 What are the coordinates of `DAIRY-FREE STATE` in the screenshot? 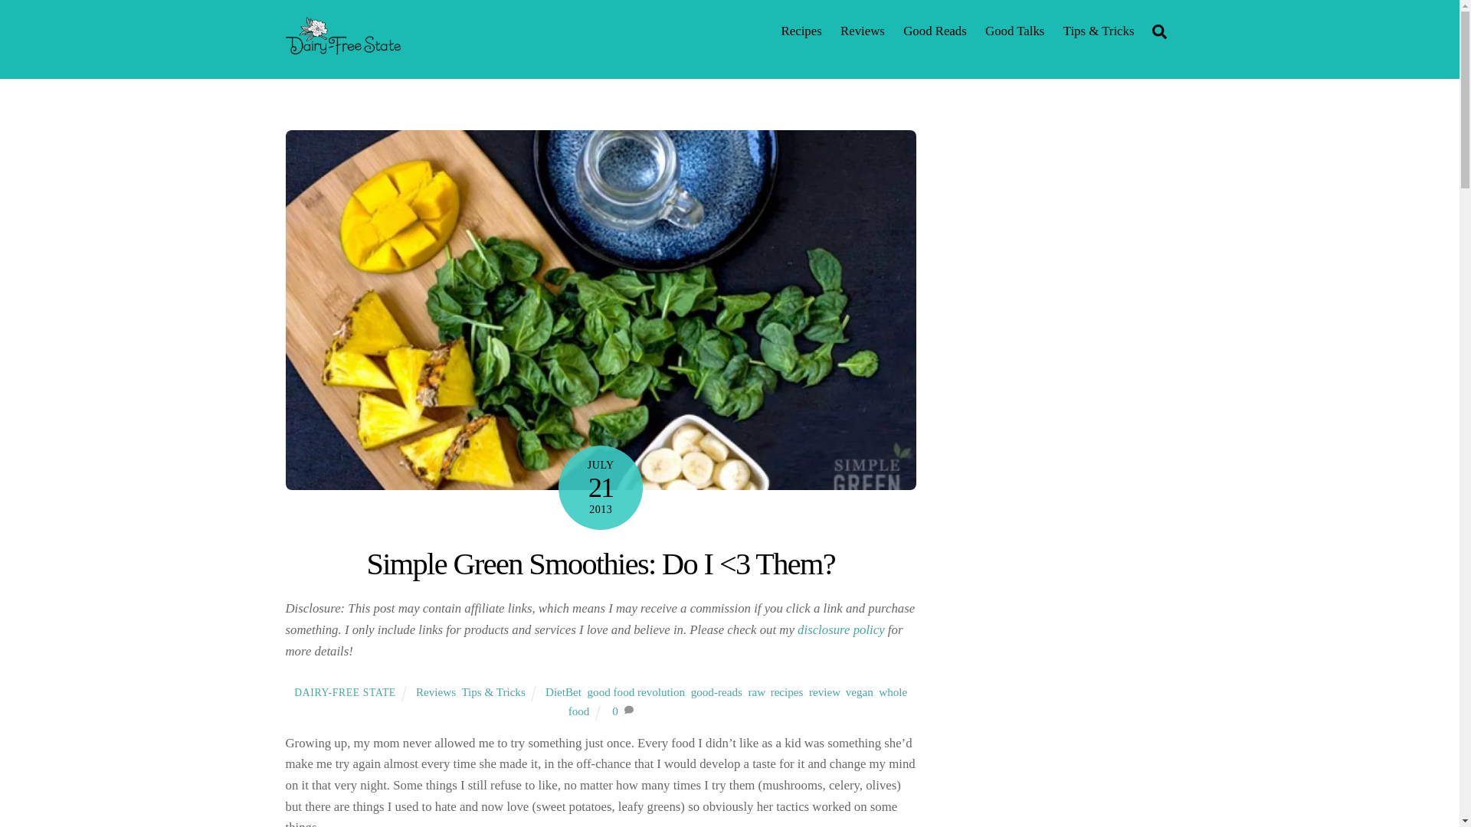 It's located at (345, 692).